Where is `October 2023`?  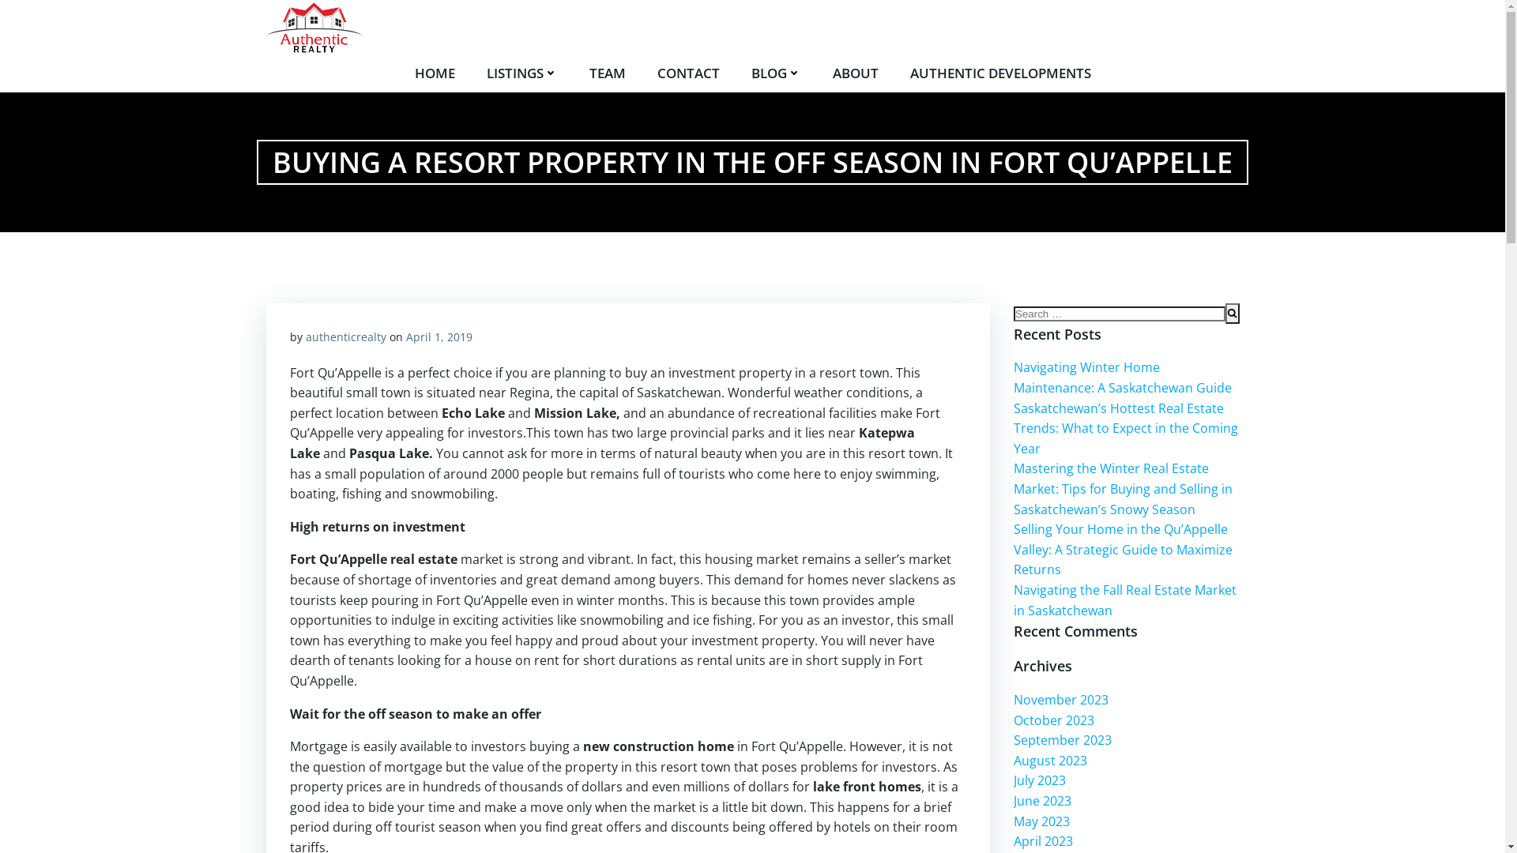
October 2023 is located at coordinates (1054, 720).